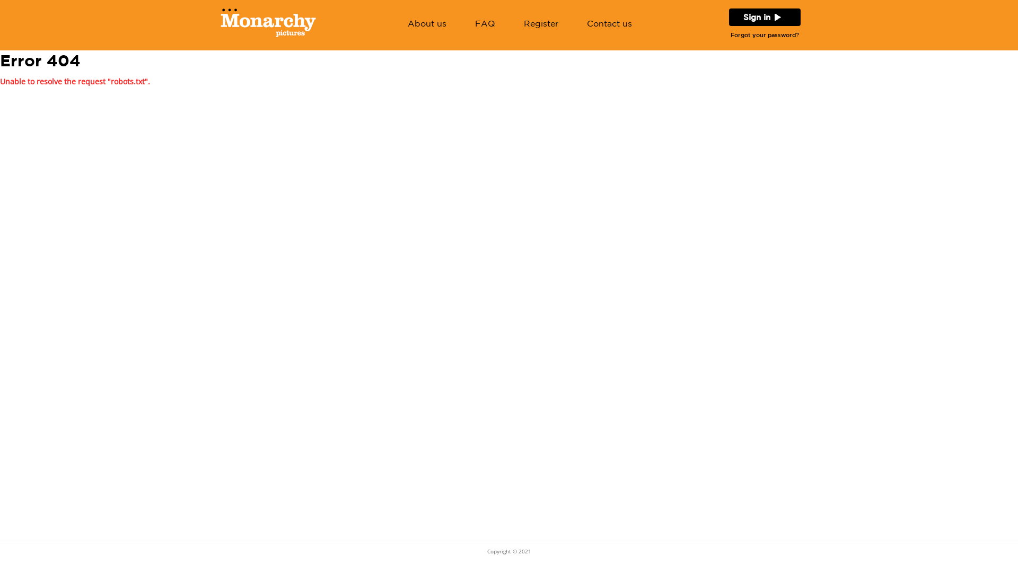 The width and height of the screenshot is (1018, 573). I want to click on FAQ, so click(485, 24).